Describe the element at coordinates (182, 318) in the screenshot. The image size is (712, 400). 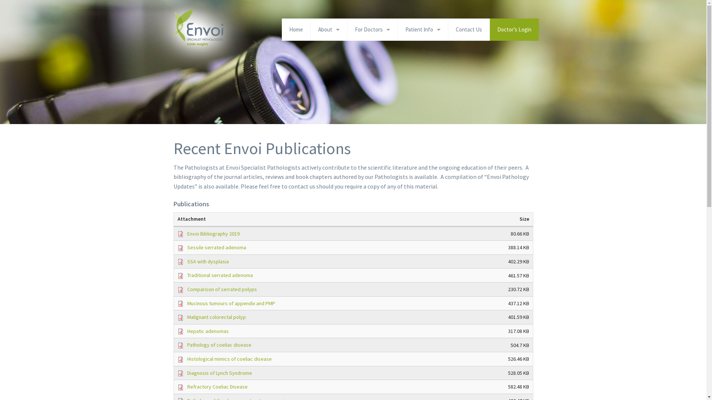
I see `application/pdf` at that location.